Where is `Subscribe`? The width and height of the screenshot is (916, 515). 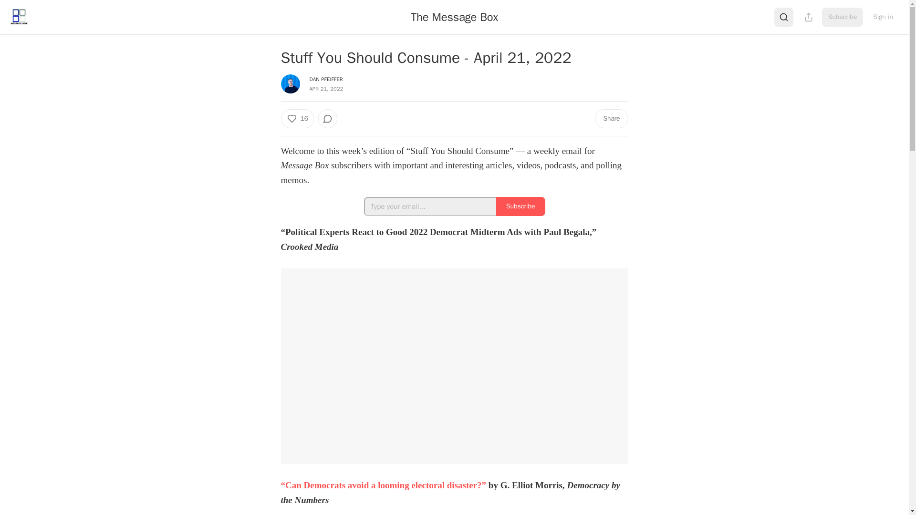
Subscribe is located at coordinates (520, 206).